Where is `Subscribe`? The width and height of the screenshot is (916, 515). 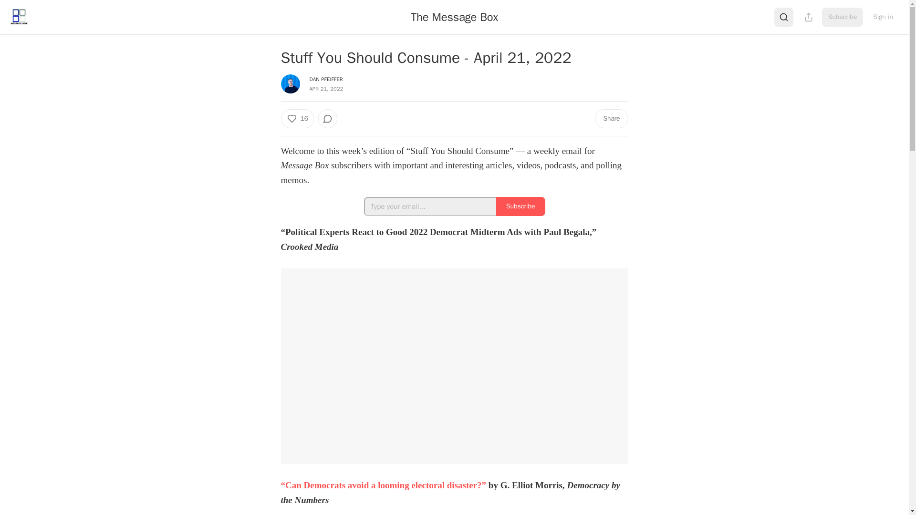
Subscribe is located at coordinates (520, 206).